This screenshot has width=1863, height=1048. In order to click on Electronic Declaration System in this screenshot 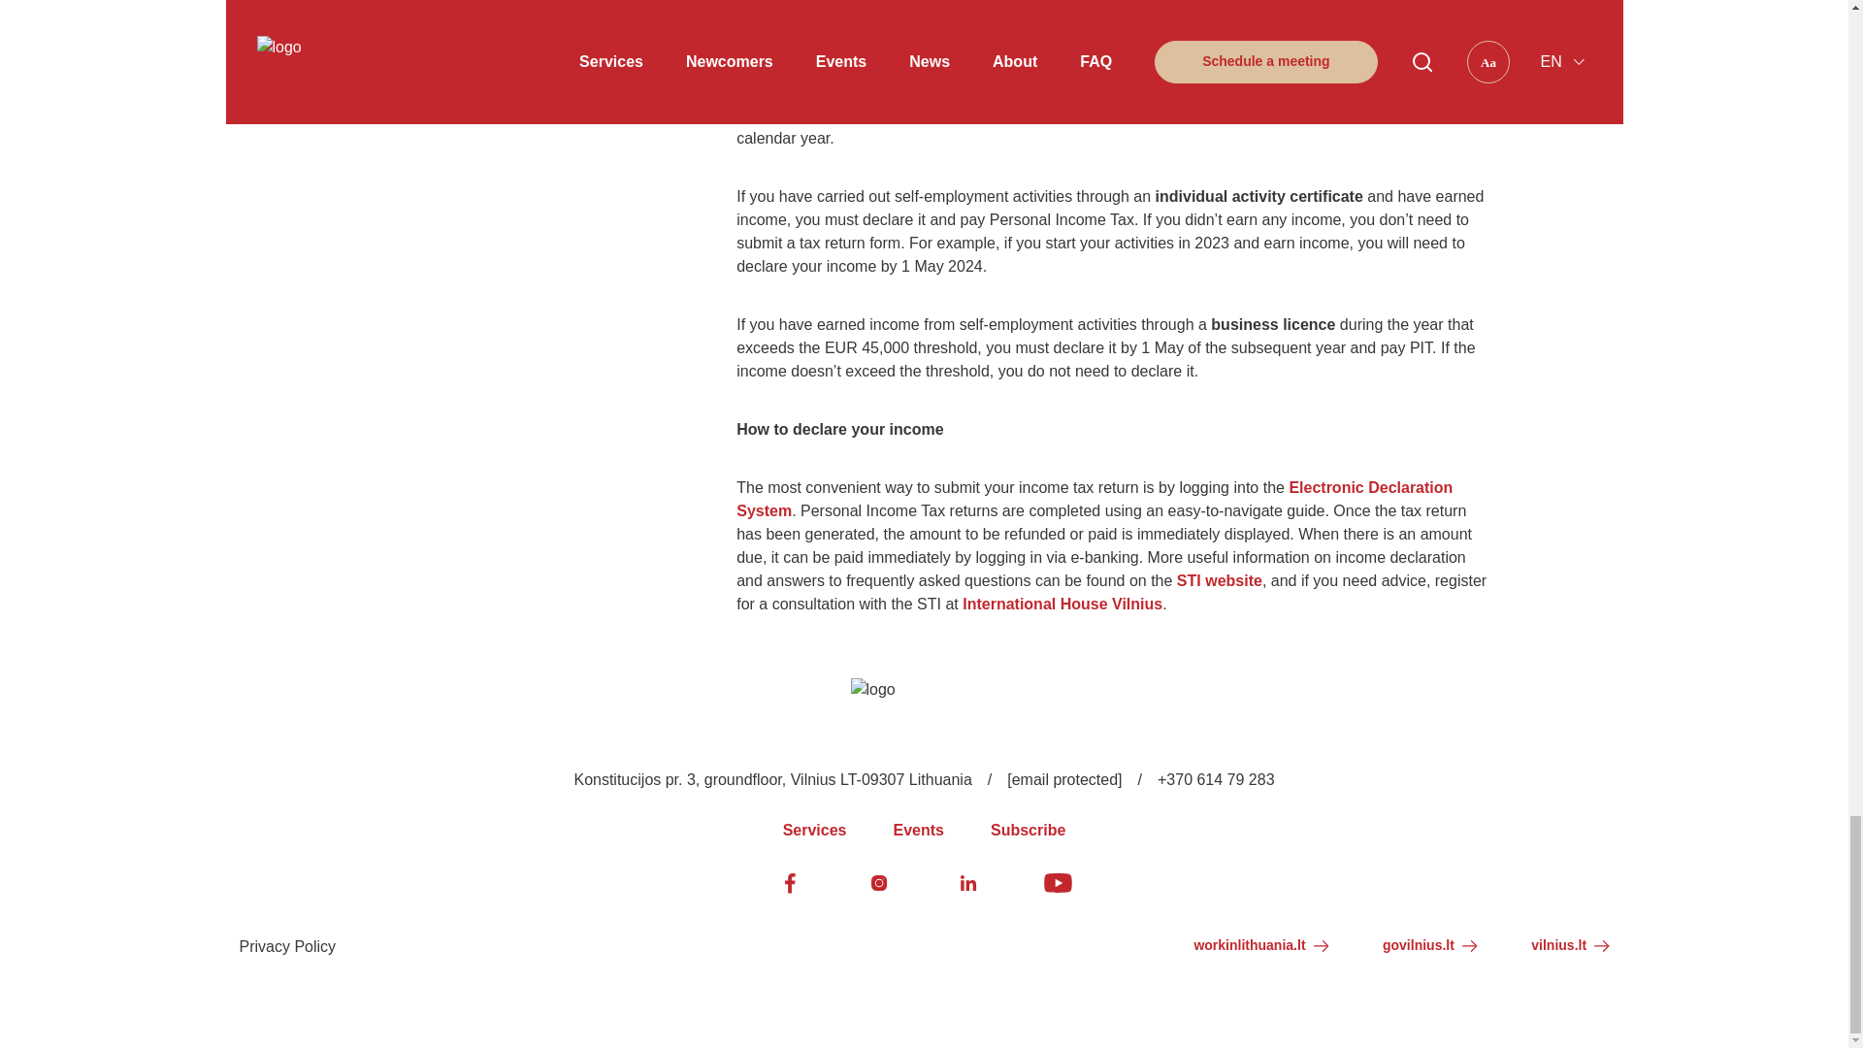, I will do `click(1095, 499)`.